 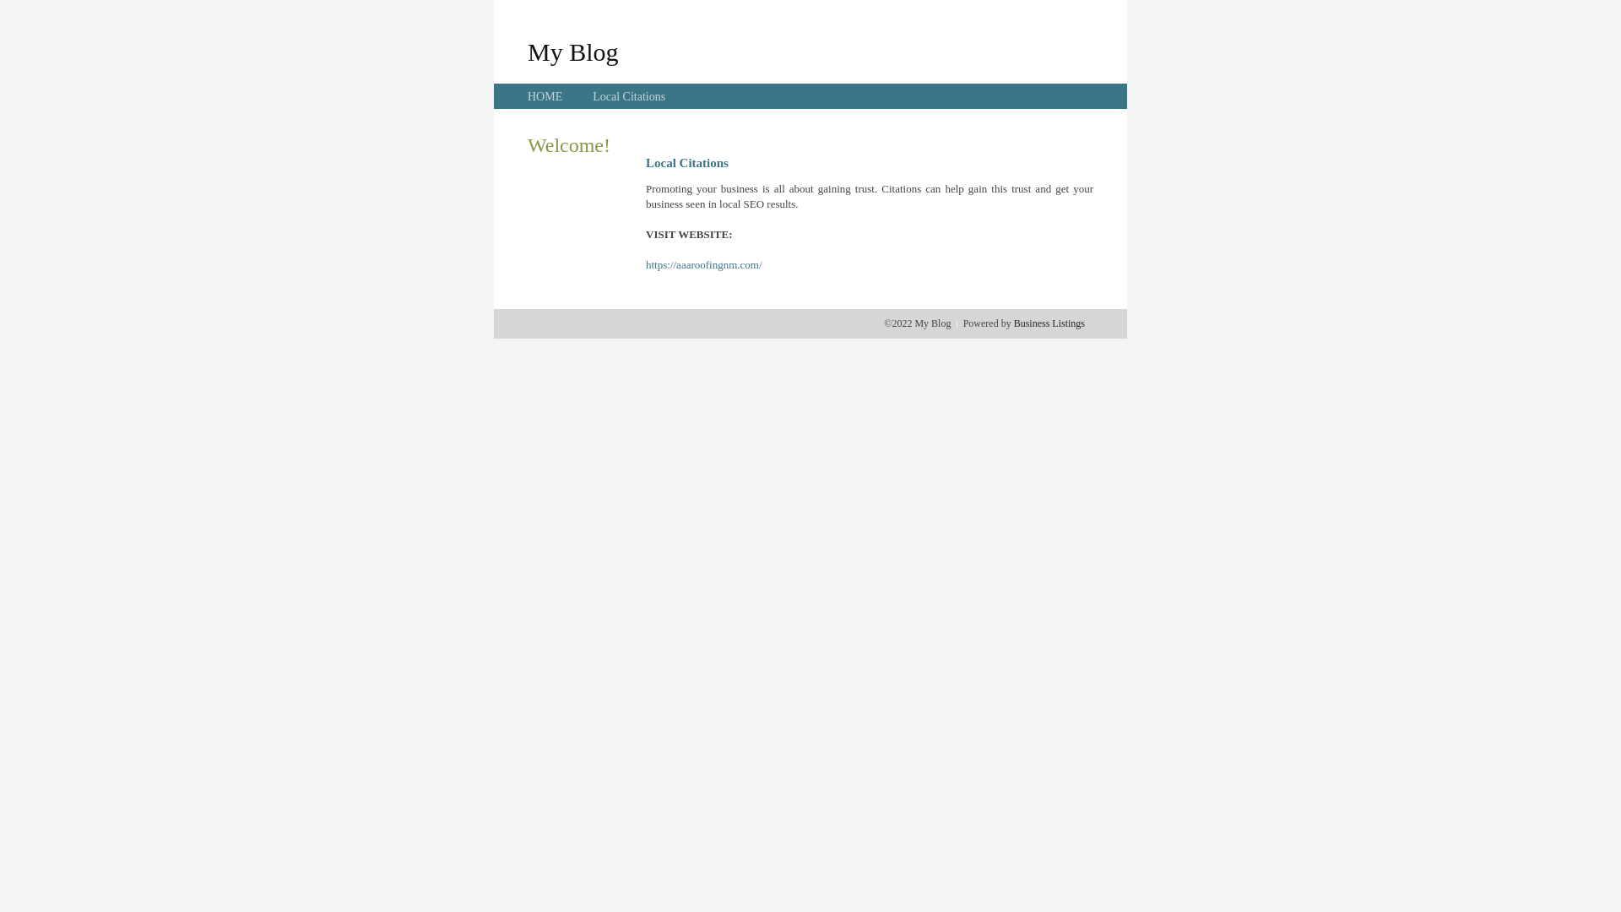 What do you see at coordinates (629, 96) in the screenshot?
I see `Local Citations` at bounding box center [629, 96].